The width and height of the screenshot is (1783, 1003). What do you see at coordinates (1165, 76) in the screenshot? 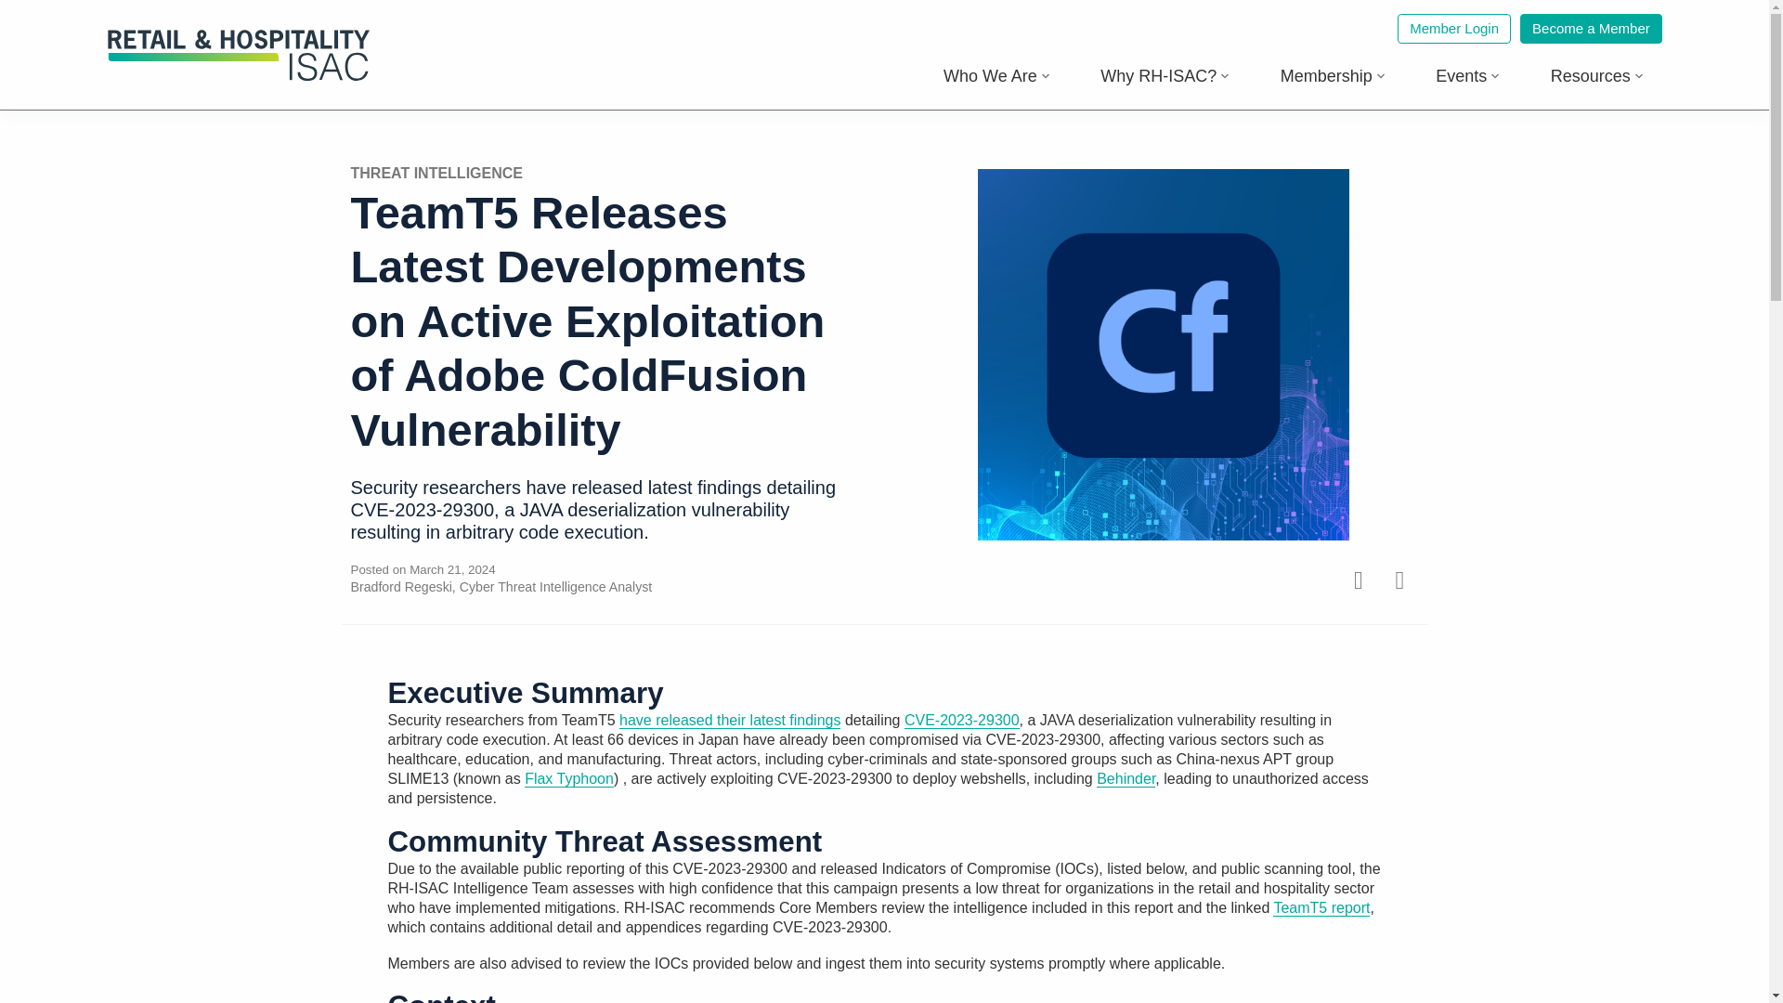
I see `Why RH-ISAC?` at bounding box center [1165, 76].